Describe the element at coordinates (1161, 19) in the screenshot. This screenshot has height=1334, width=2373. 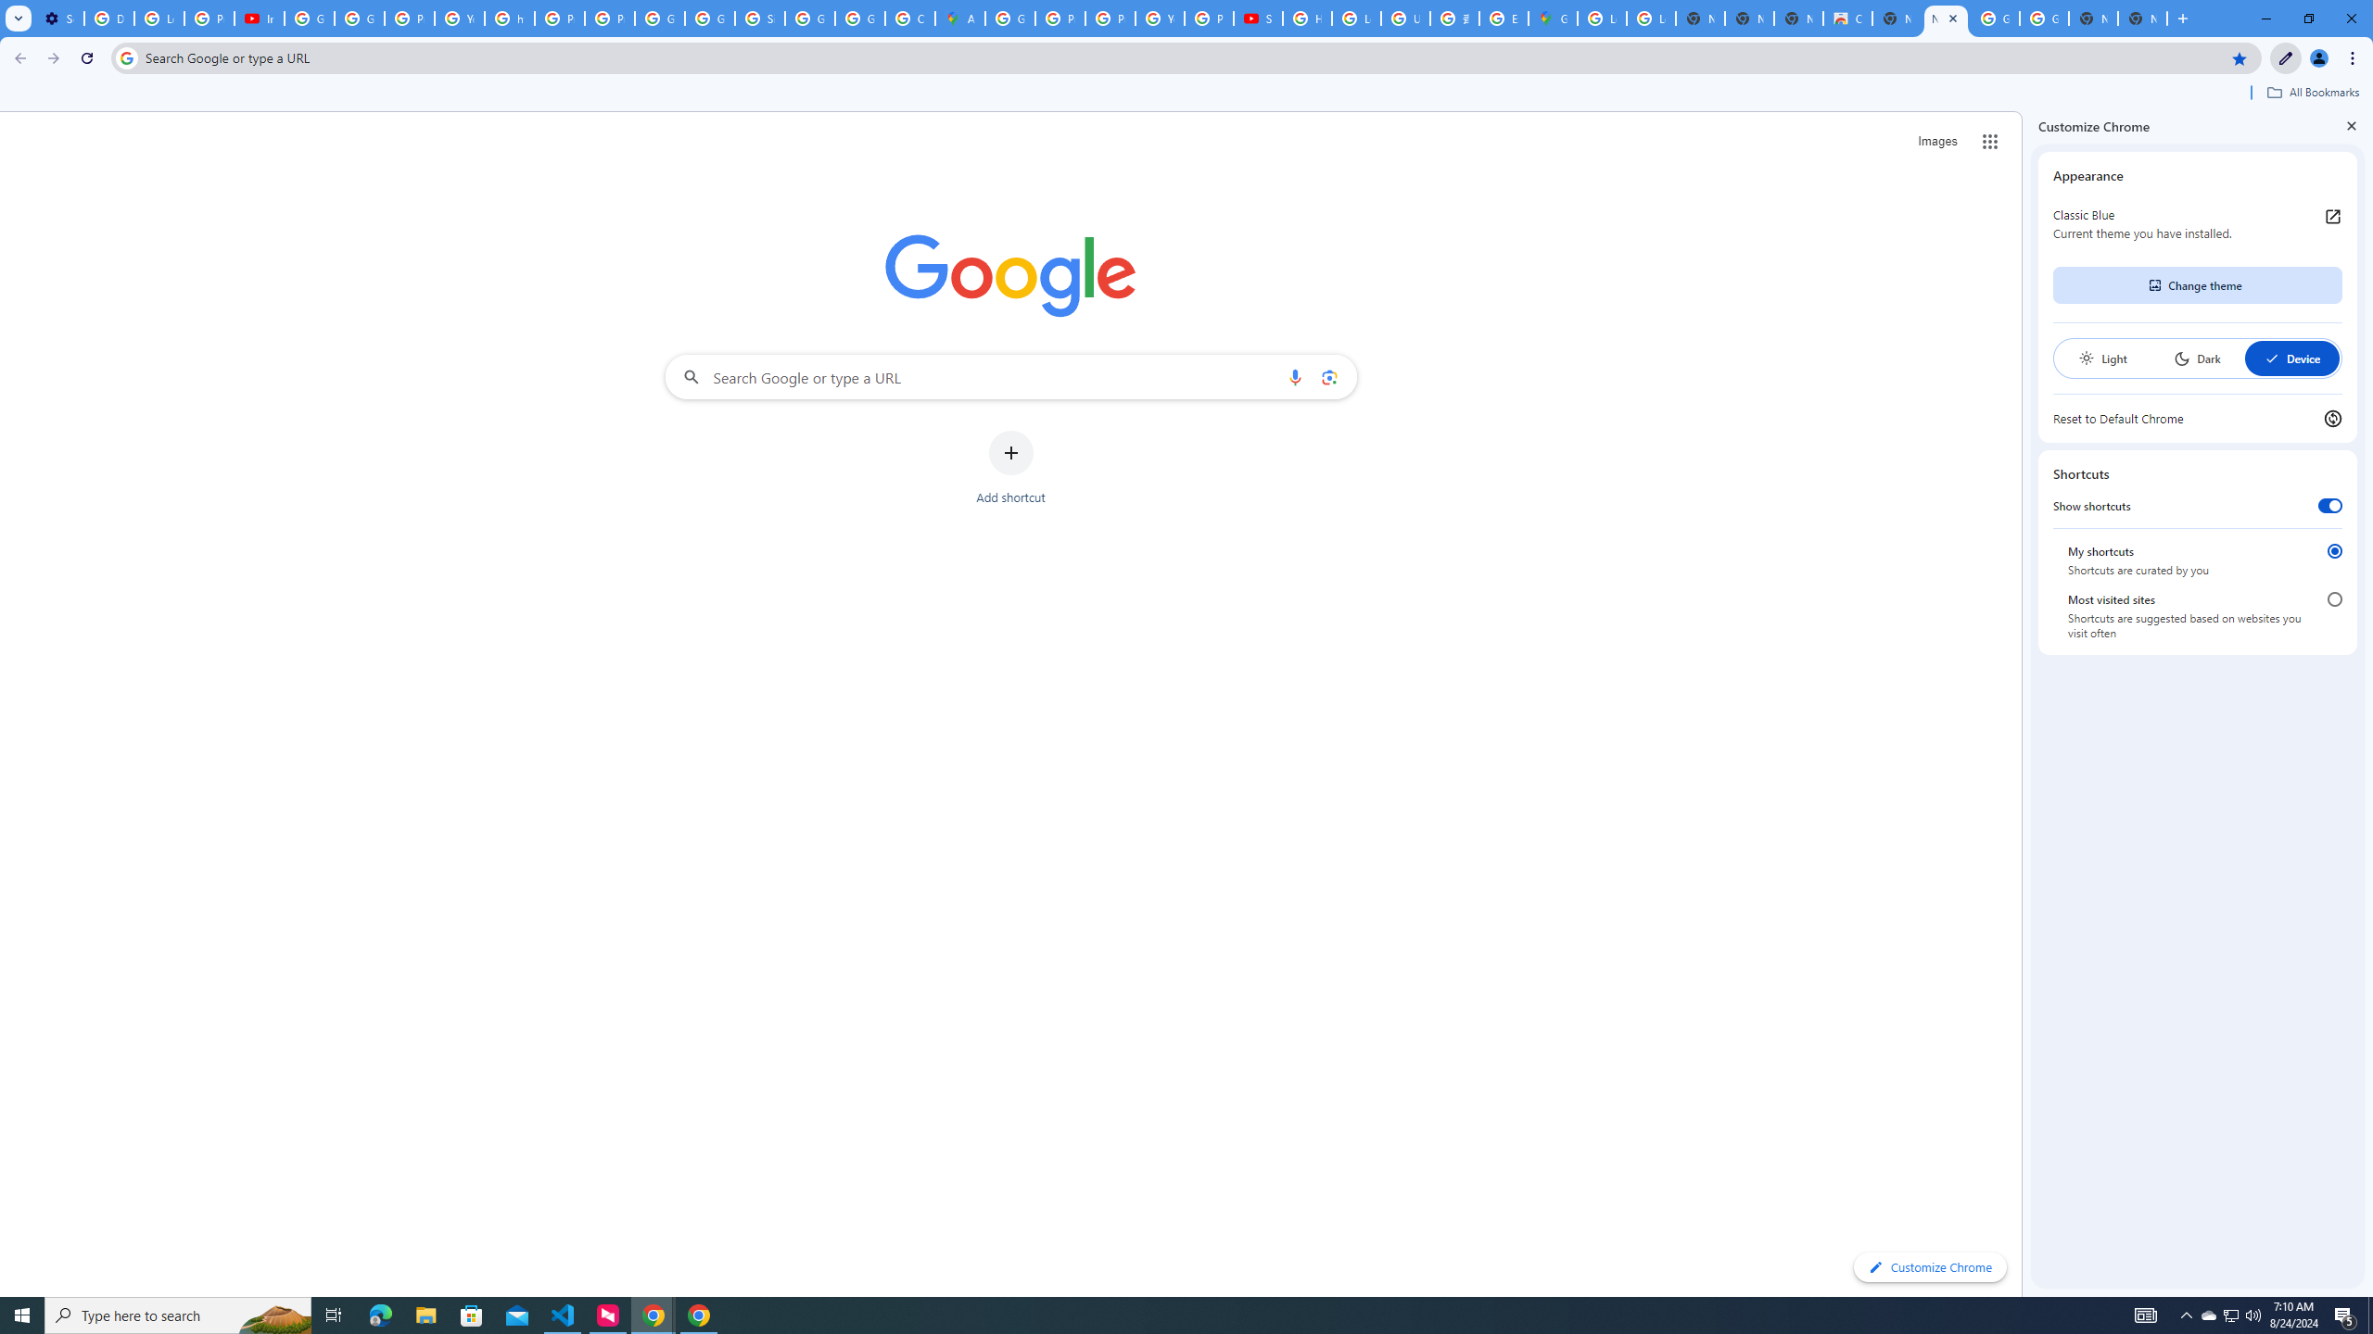
I see `YouTube` at that location.